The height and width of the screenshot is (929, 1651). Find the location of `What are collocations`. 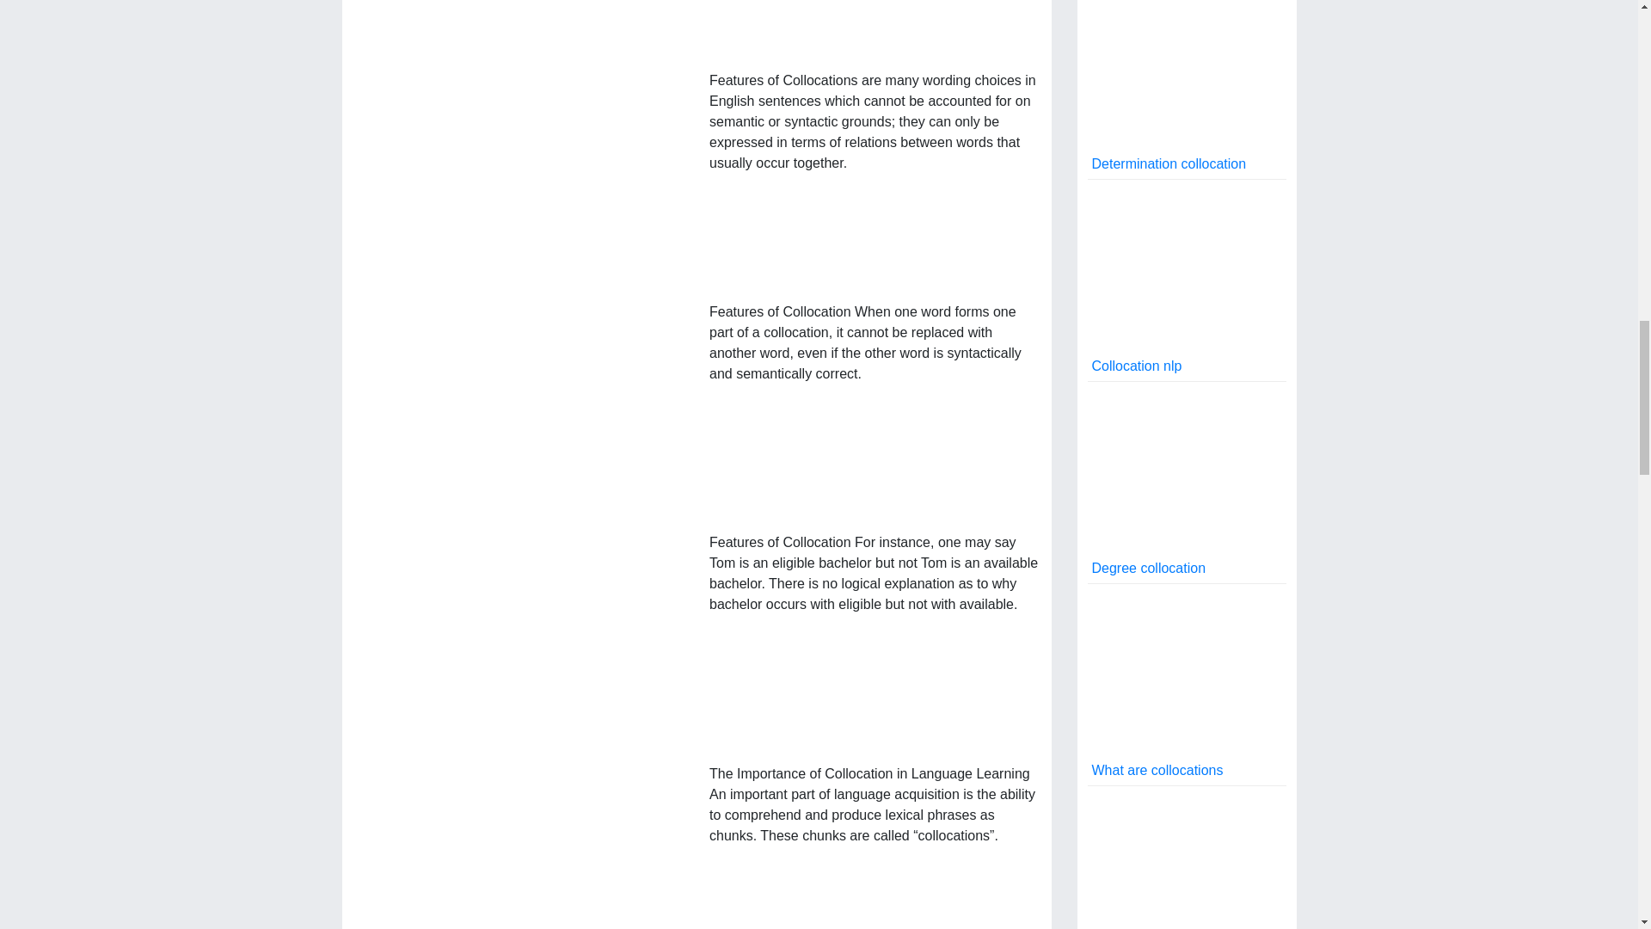

What are collocations is located at coordinates (1186, 685).